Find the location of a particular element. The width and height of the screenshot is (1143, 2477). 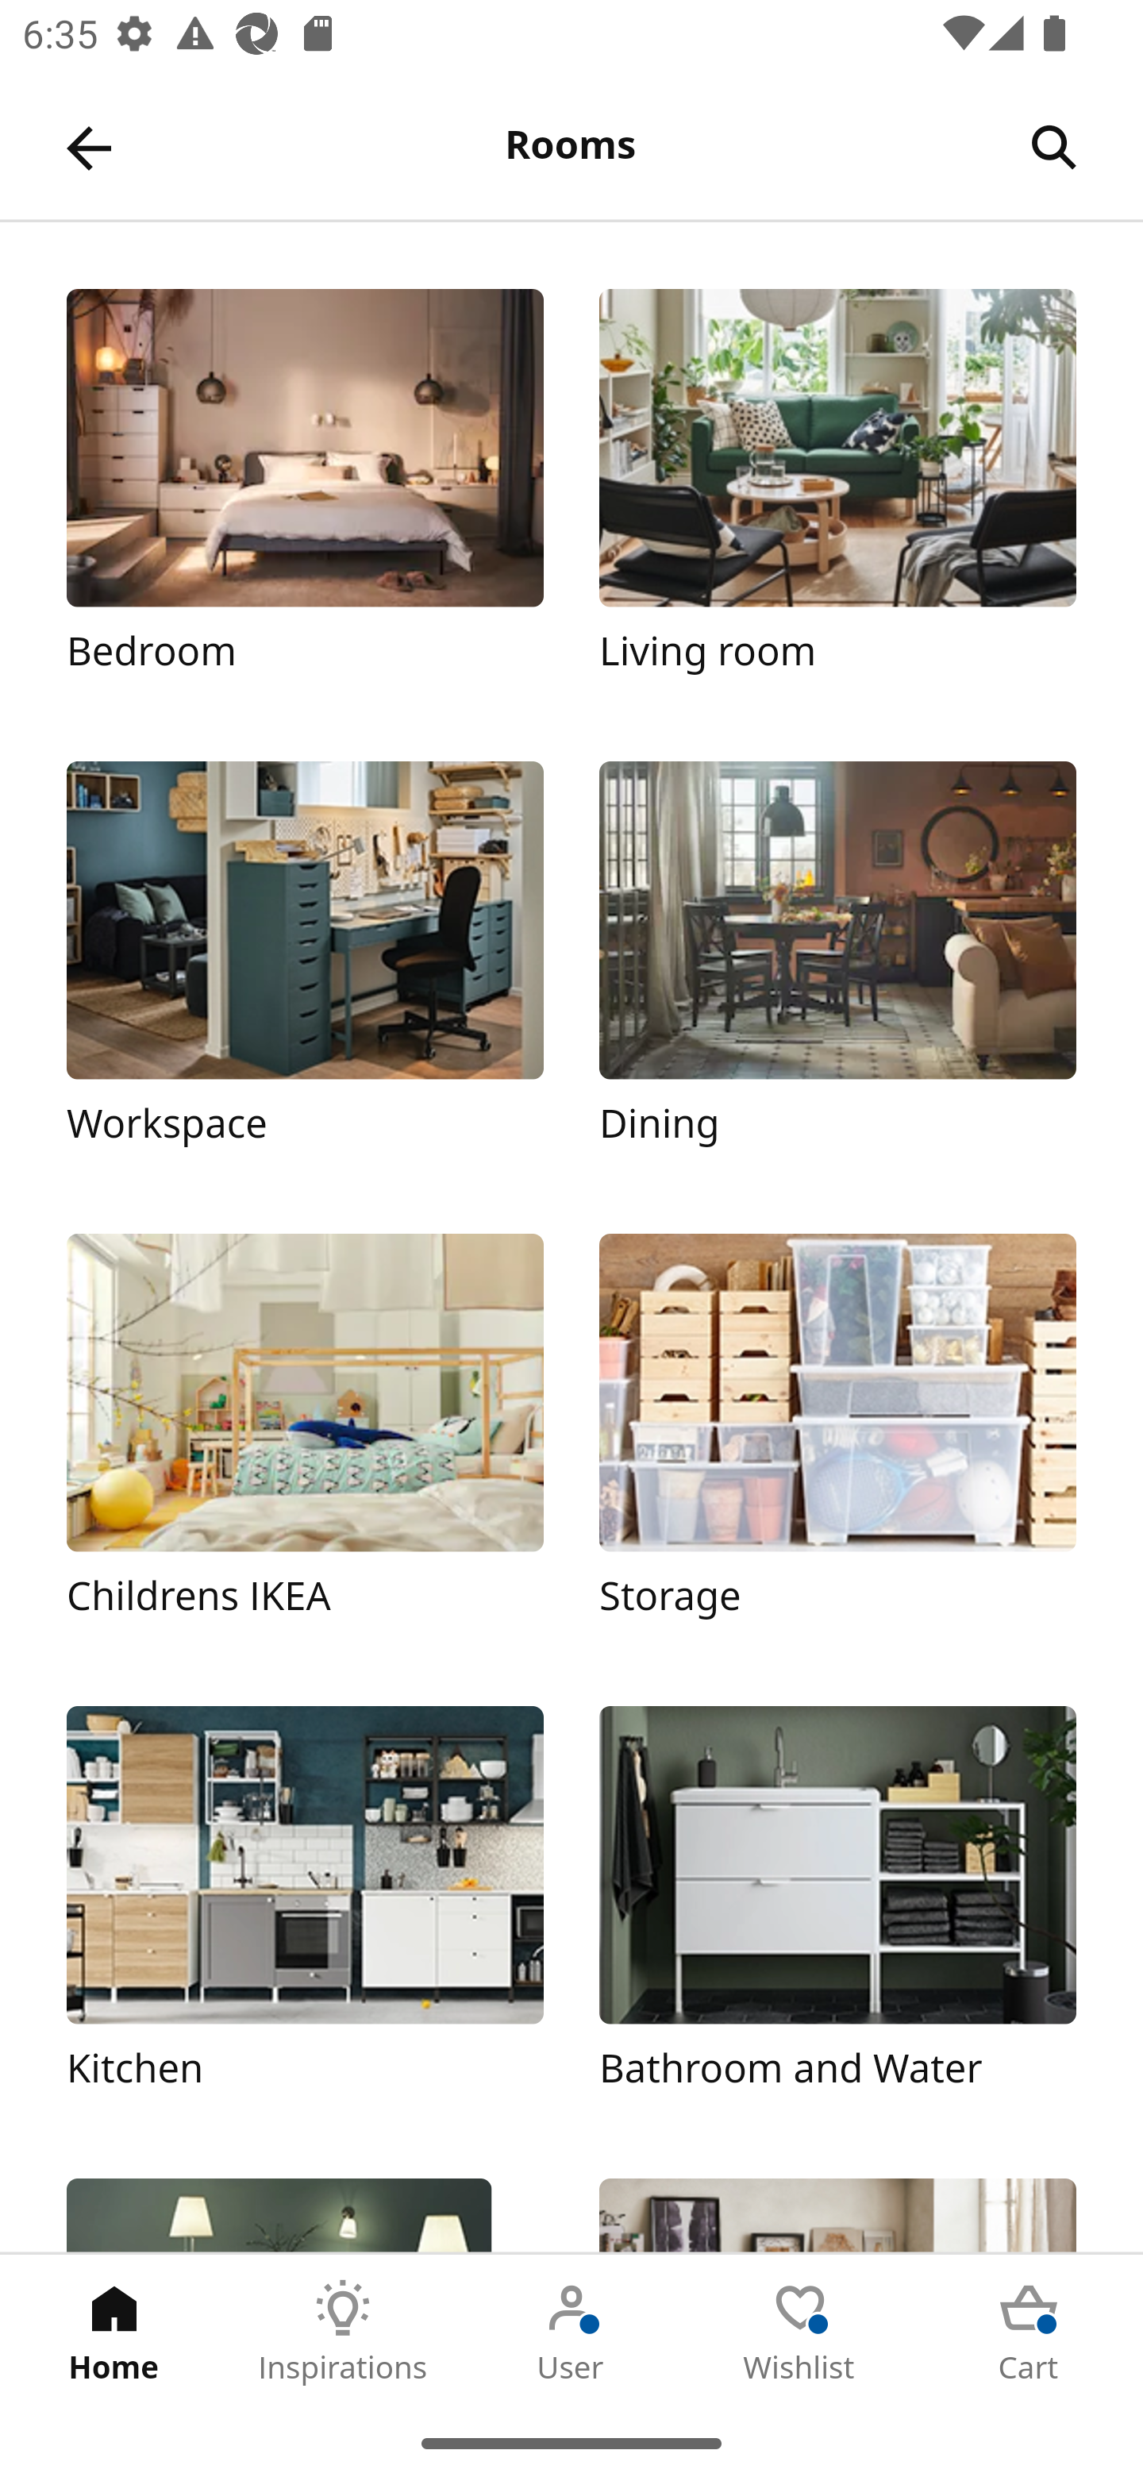

Kitchen is located at coordinates (305, 1914).